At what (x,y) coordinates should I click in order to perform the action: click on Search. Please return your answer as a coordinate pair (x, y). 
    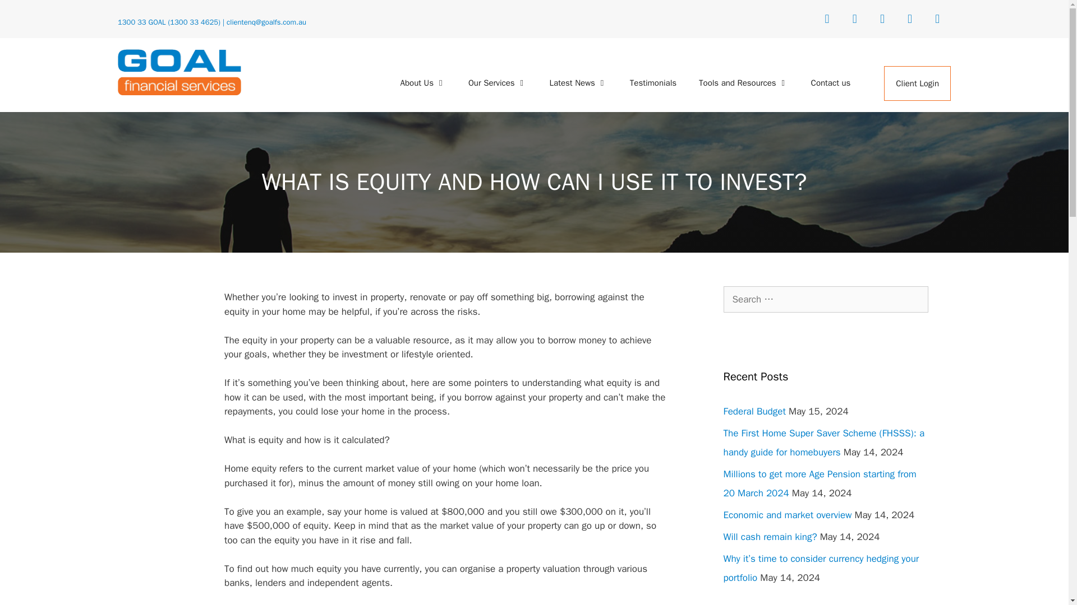
    Looking at the image, I should click on (26, 13).